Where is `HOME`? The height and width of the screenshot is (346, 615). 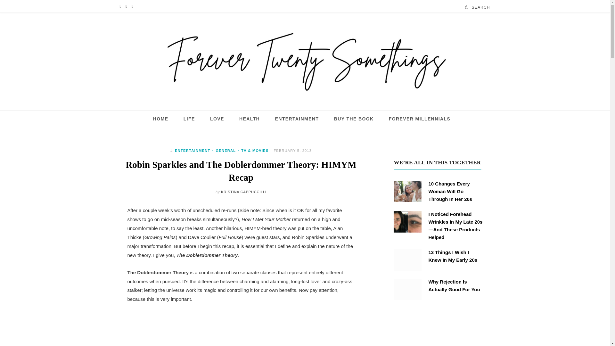 HOME is located at coordinates (161, 119).